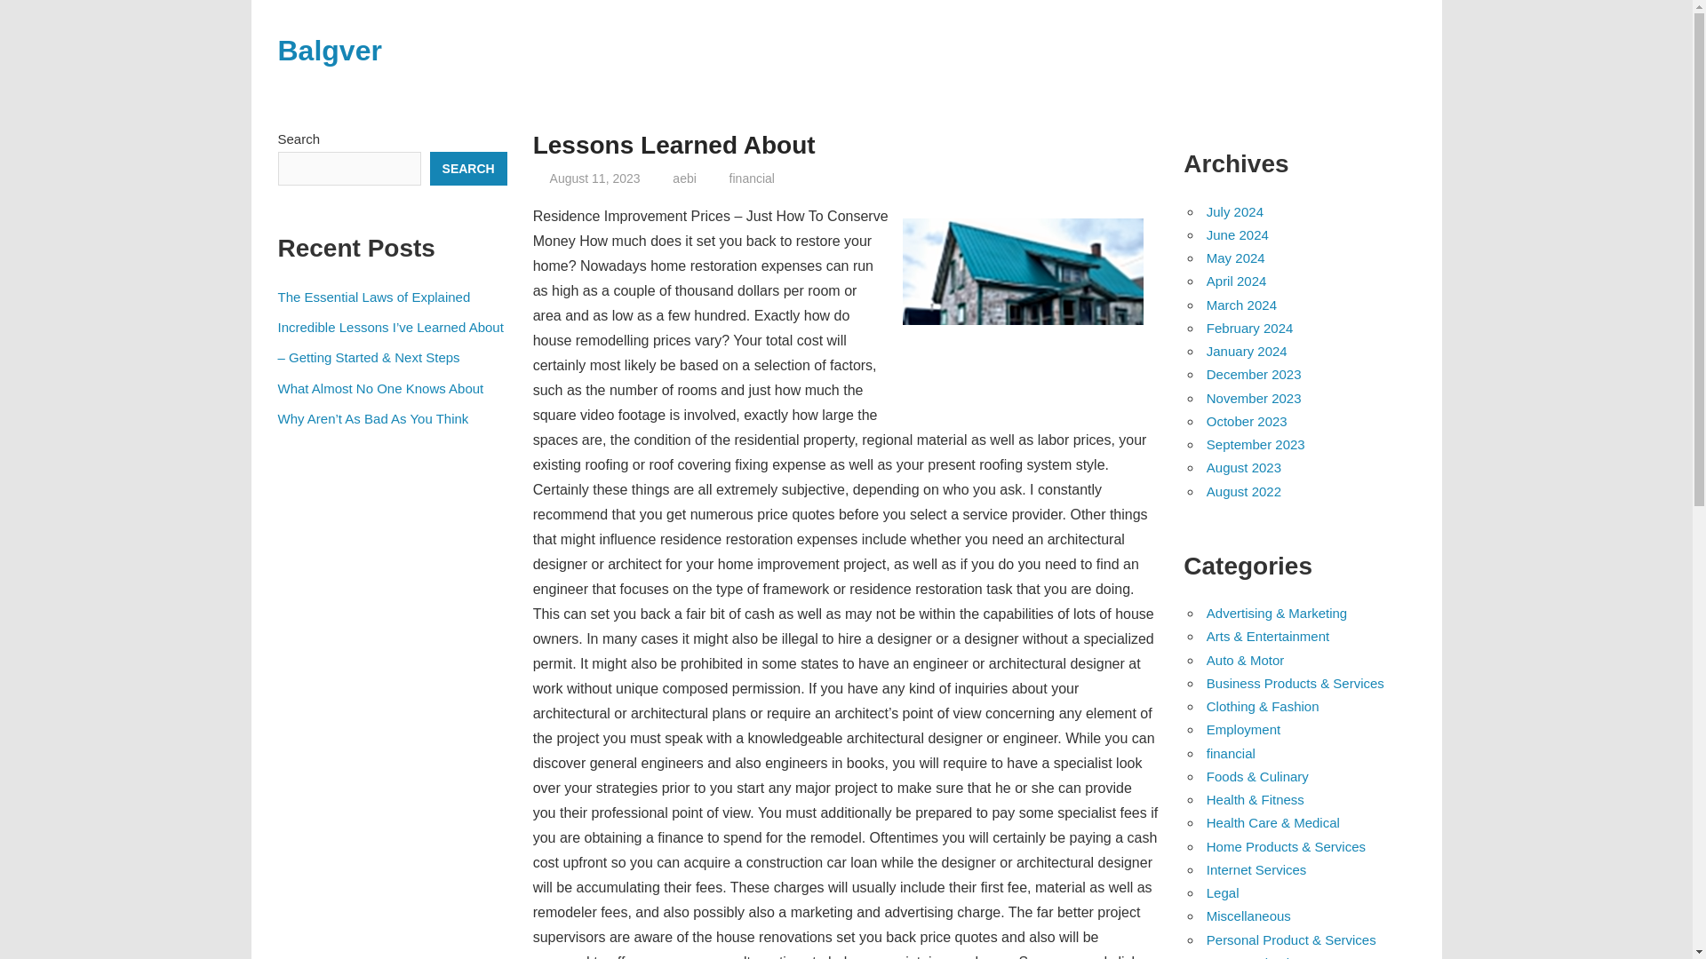 The width and height of the screenshot is (1706, 959). I want to click on August 11, 2023, so click(595, 178).